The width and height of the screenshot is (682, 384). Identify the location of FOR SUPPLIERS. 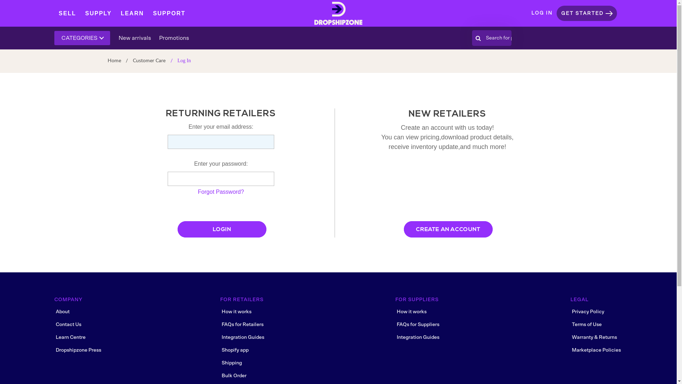
(424, 301).